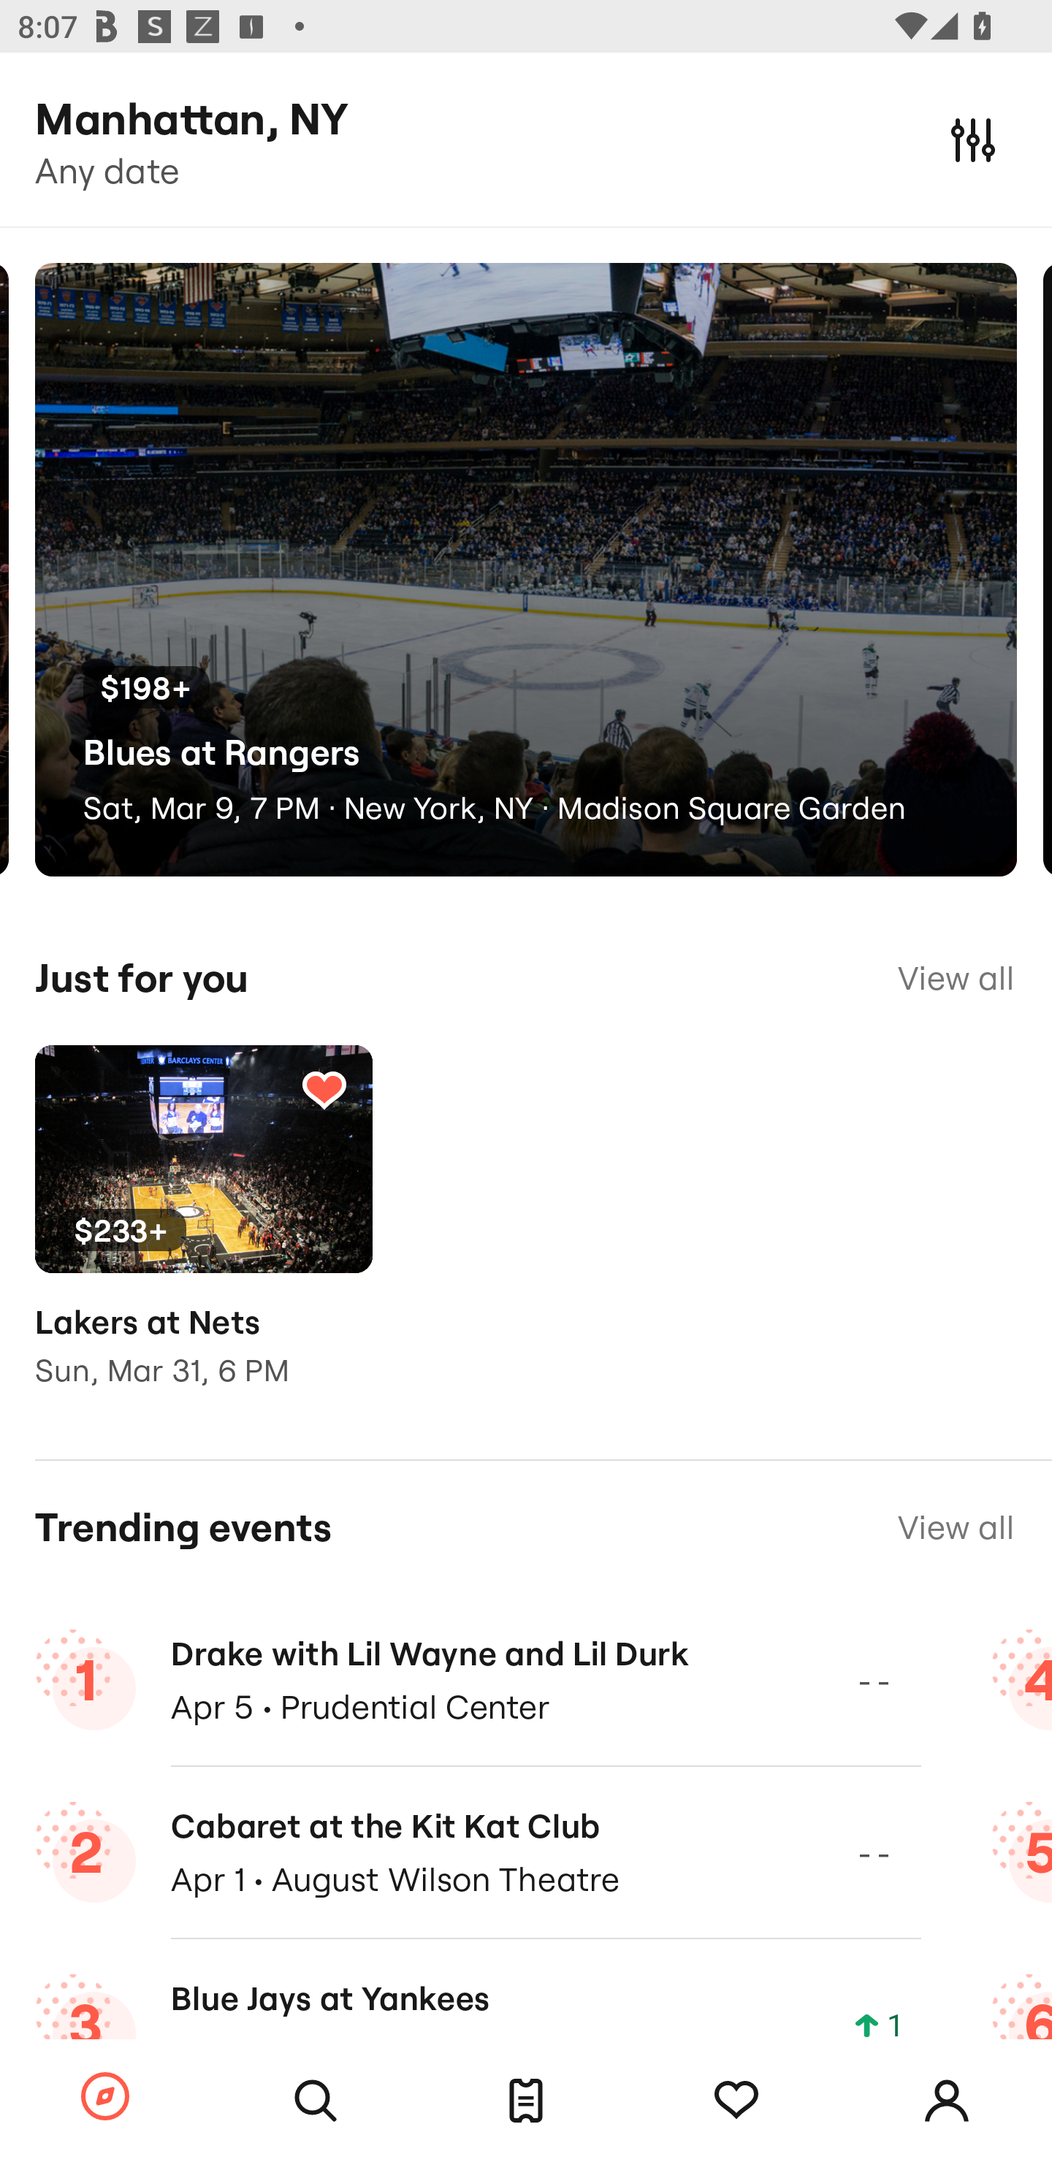 Image resolution: width=1052 pixels, height=2162 pixels. I want to click on Search, so click(316, 2101).